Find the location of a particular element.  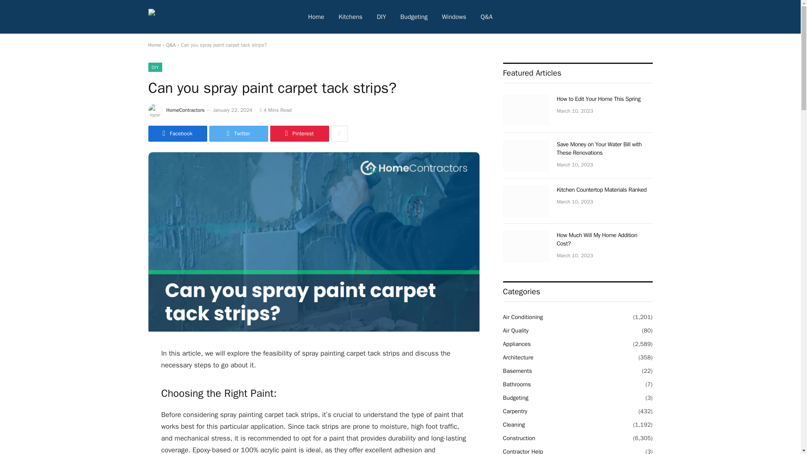

DIY is located at coordinates (155, 67).